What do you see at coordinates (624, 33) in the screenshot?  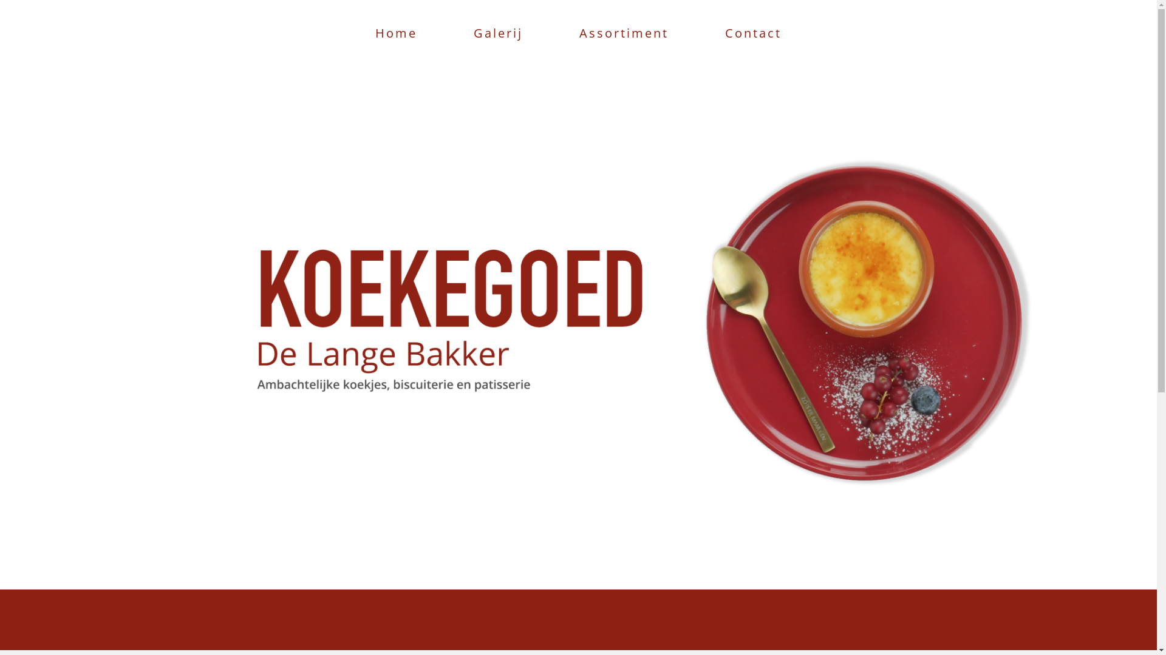 I see `Assortiment` at bounding box center [624, 33].